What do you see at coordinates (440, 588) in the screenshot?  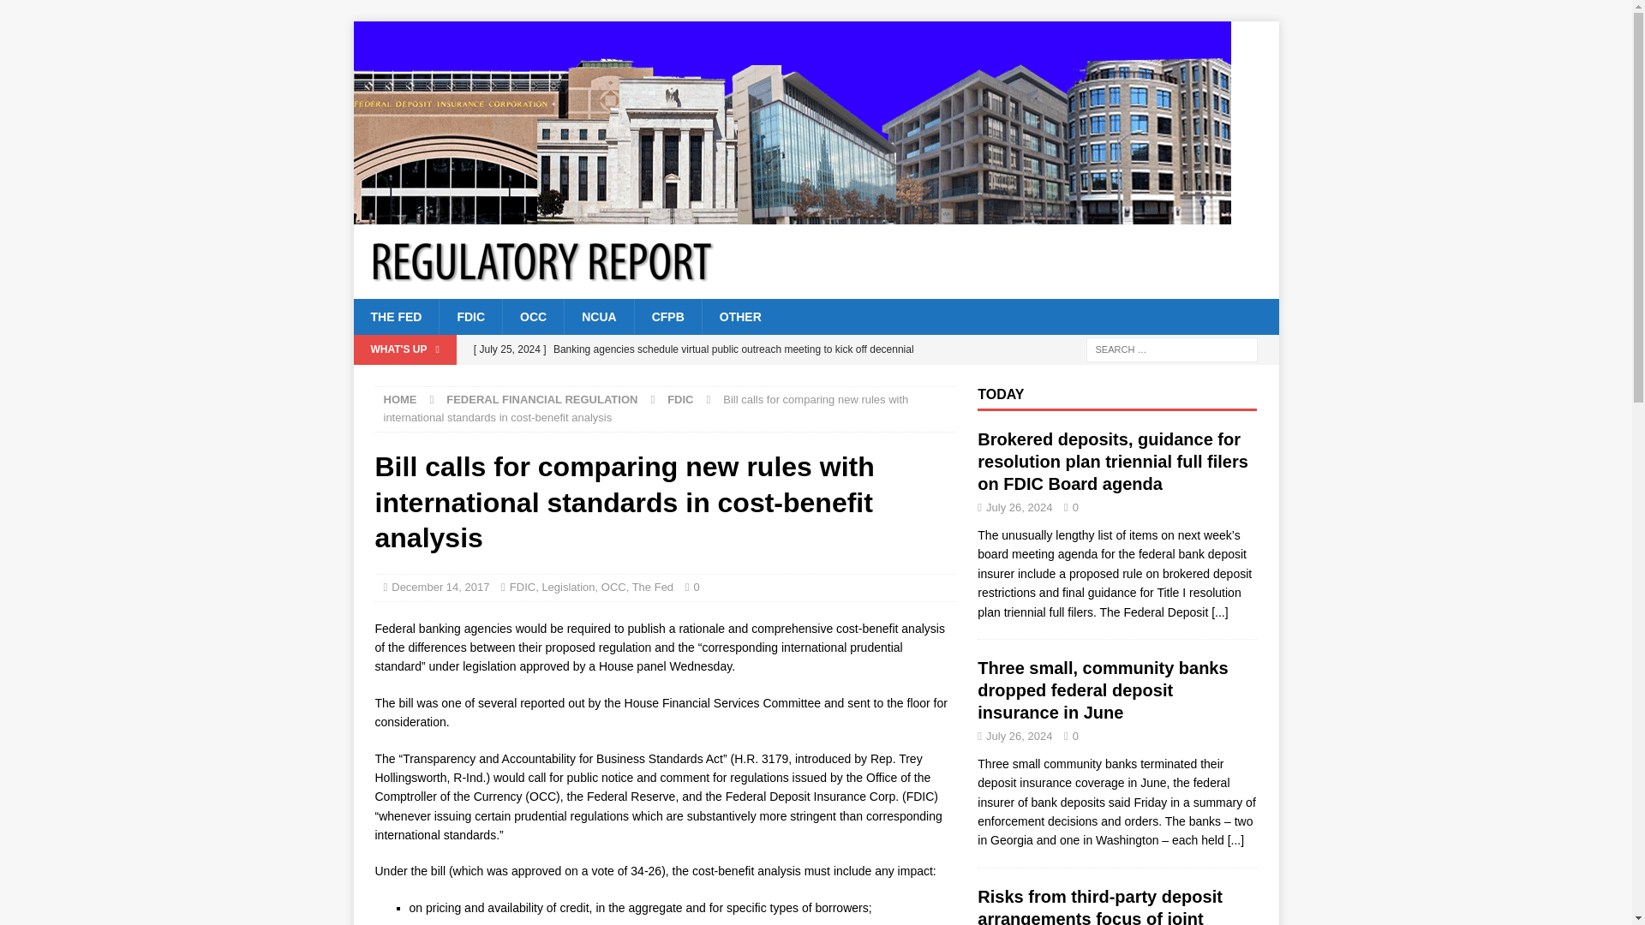 I see `December 14, 2017` at bounding box center [440, 588].